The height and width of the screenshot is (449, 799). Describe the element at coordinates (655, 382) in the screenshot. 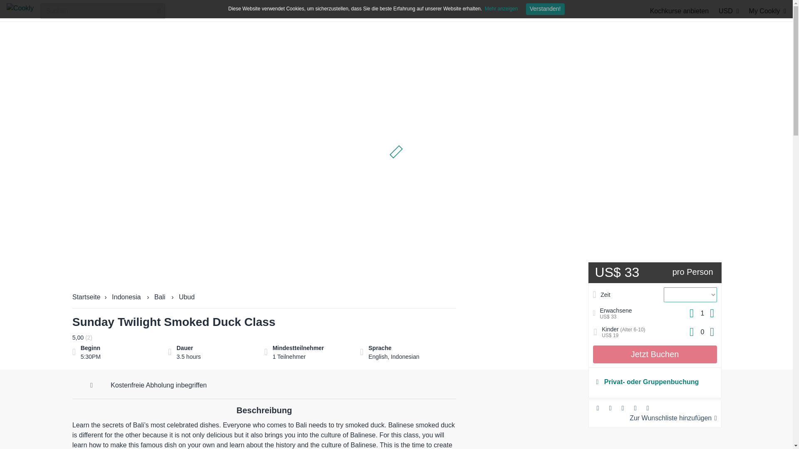

I see `   Privat- oder Gruppenbuchung` at that location.